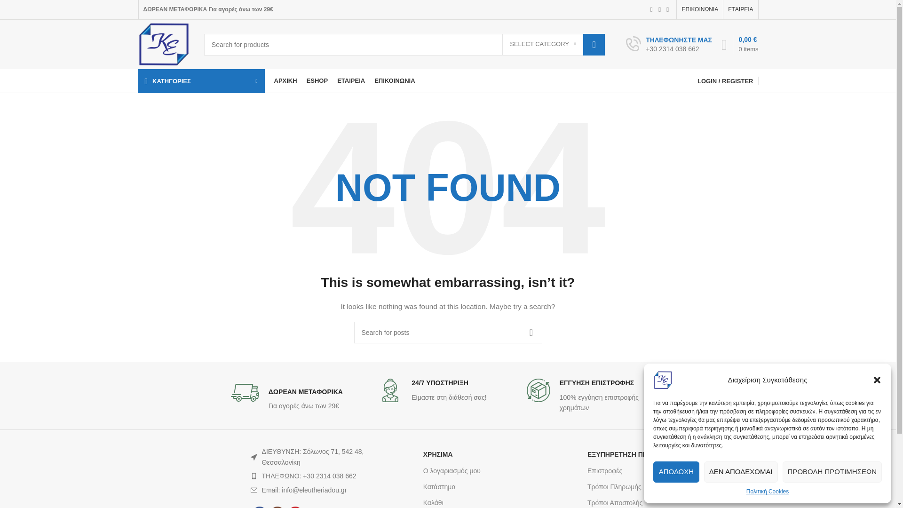 The width and height of the screenshot is (903, 508). Describe the element at coordinates (725, 81) in the screenshot. I see `My account` at that location.